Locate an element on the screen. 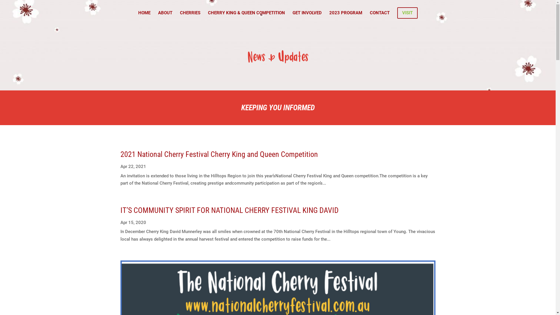 The width and height of the screenshot is (560, 315). 2023 PROGRAM is located at coordinates (345, 16).